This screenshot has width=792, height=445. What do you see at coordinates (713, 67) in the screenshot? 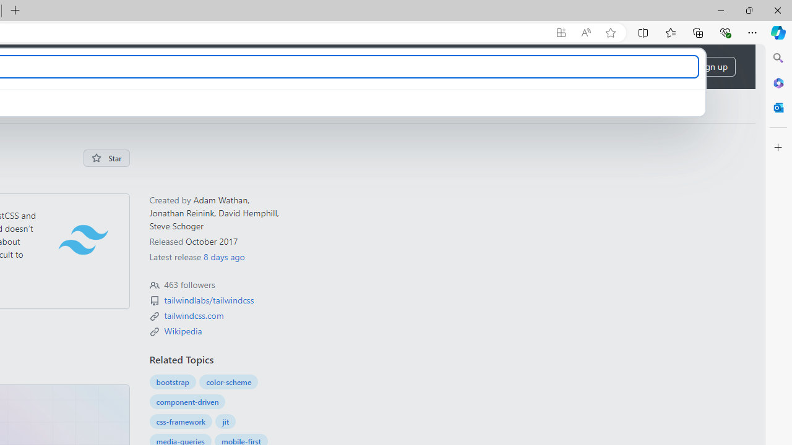
I see `Sign up` at bounding box center [713, 67].